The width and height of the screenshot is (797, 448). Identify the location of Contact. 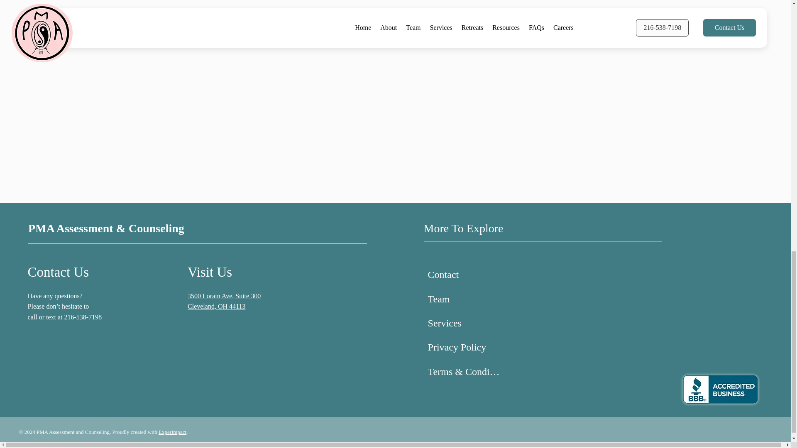
(463, 275).